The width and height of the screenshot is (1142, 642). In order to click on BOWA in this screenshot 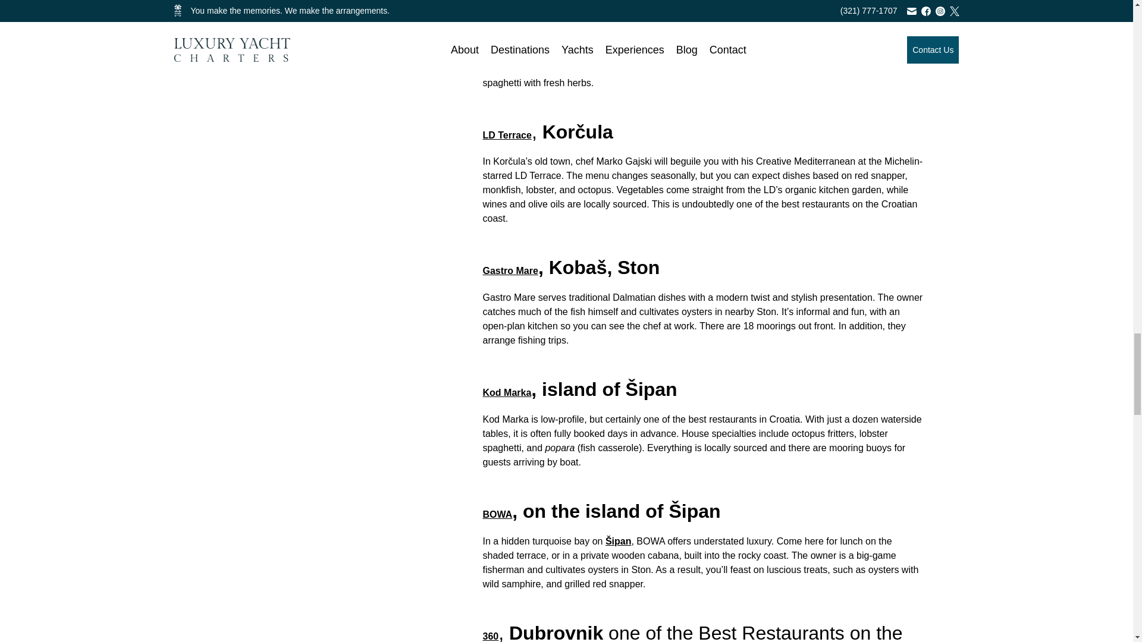, I will do `click(498, 514)`.